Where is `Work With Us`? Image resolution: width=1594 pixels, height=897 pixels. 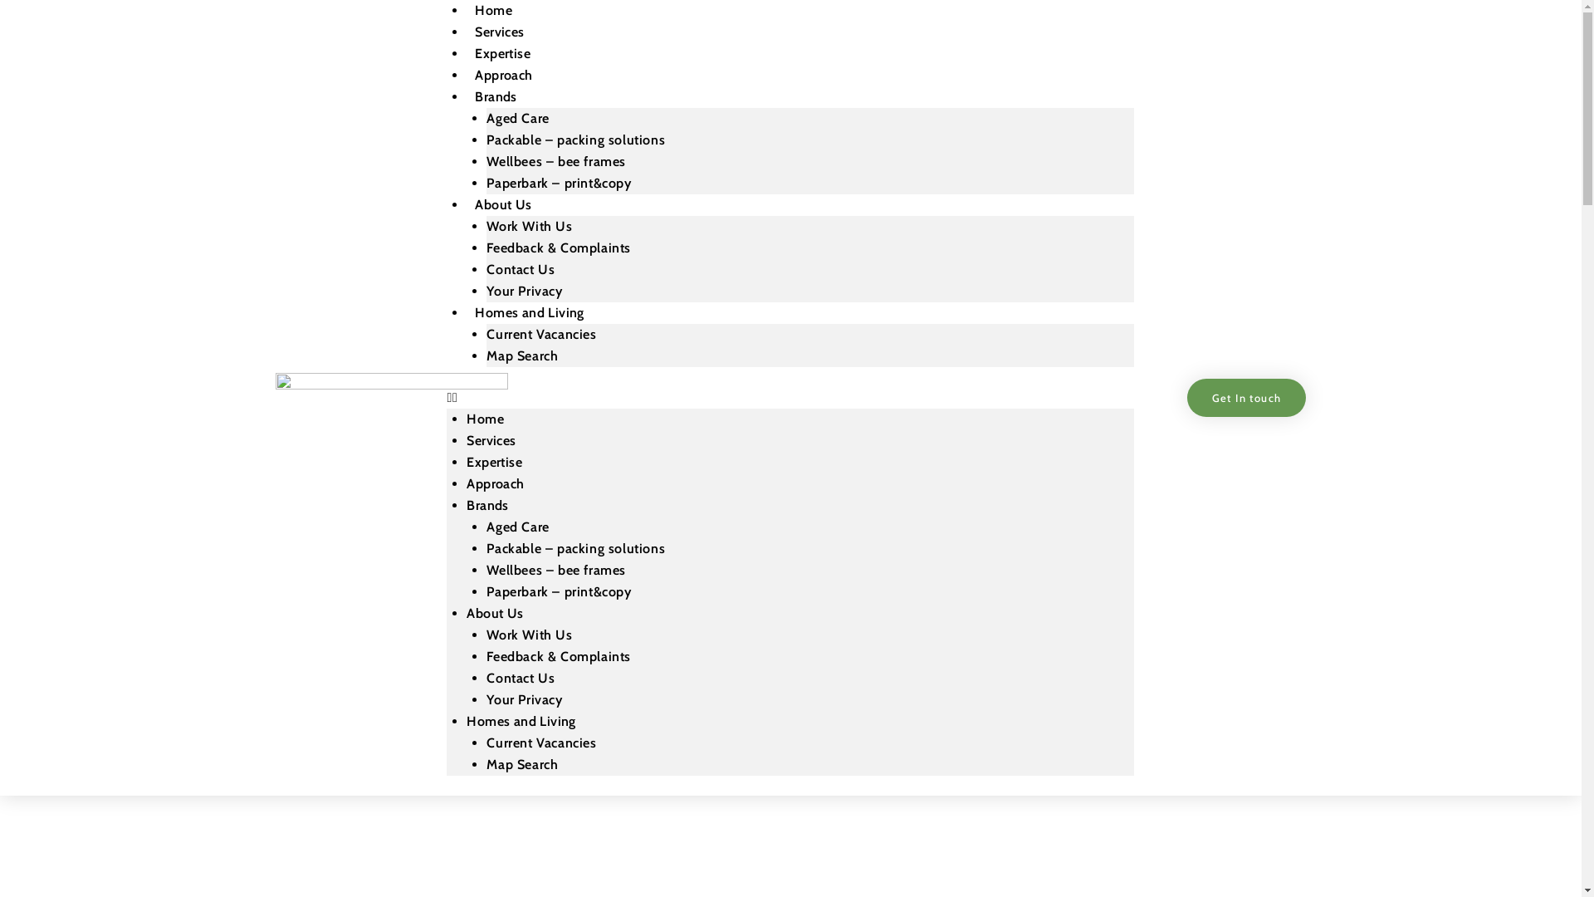 Work With Us is located at coordinates (530, 635).